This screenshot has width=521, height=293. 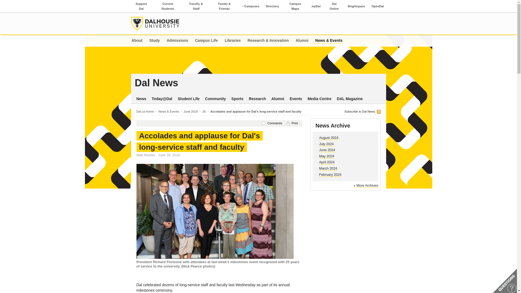 What do you see at coordinates (168, 6) in the screenshot?
I see `Current Students` at bounding box center [168, 6].